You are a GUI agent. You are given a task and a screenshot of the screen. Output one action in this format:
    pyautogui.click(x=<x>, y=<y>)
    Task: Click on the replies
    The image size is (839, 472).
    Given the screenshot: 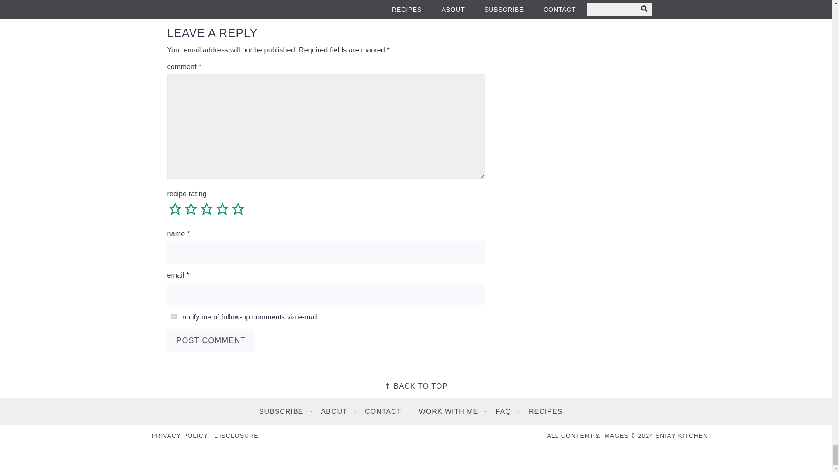 What is the action you would take?
    pyautogui.click(x=173, y=316)
    